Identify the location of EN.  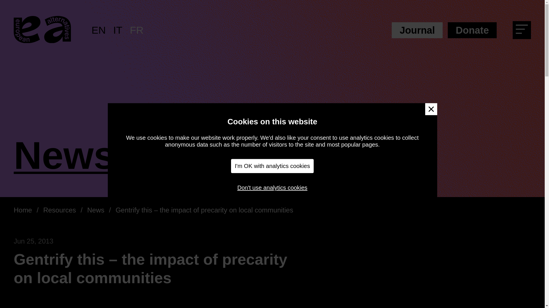
(99, 30).